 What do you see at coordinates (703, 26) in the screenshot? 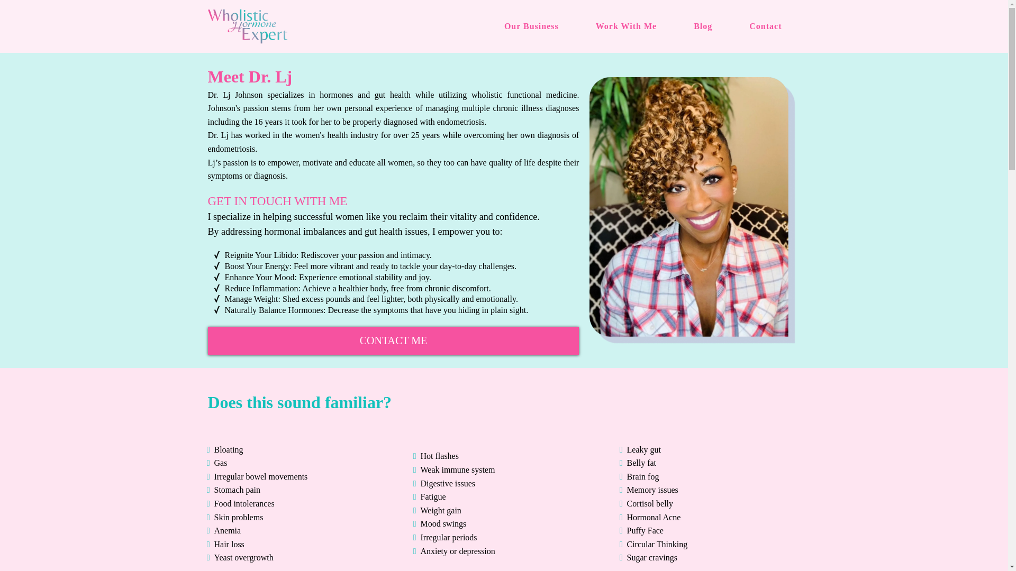
I see `Blog` at bounding box center [703, 26].